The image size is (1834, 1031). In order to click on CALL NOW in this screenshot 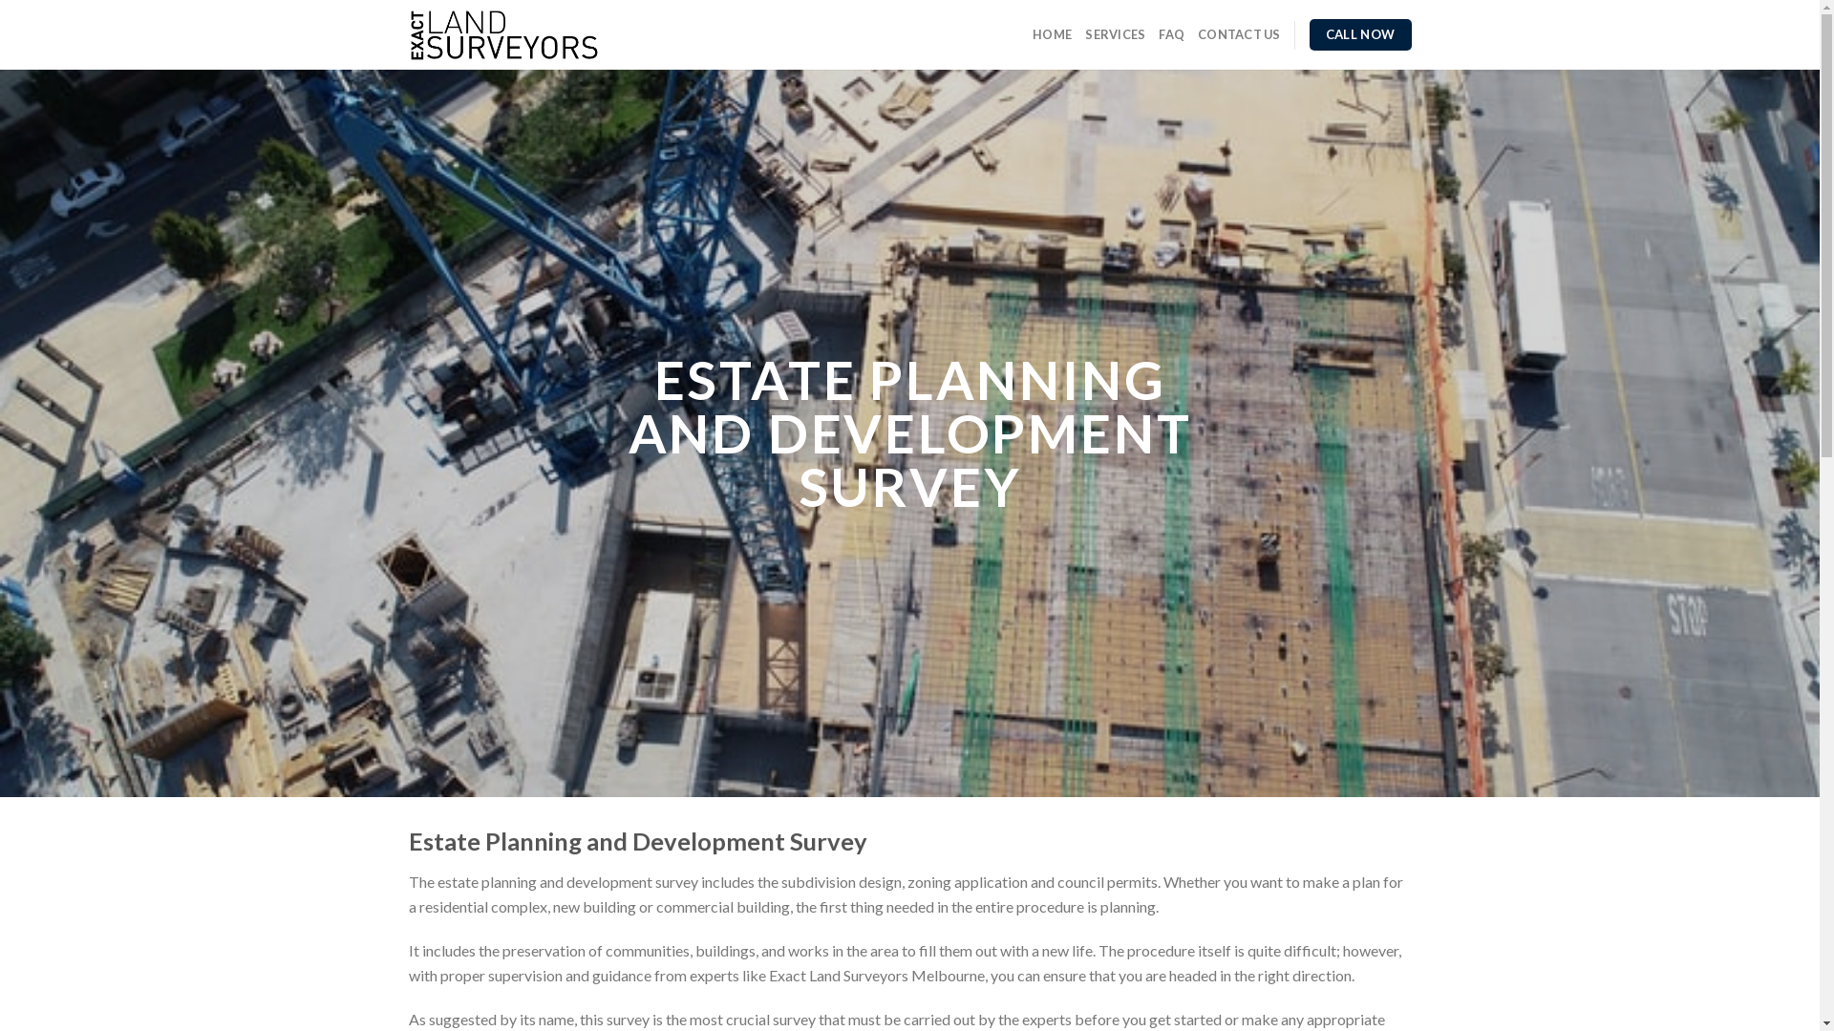, I will do `click(1360, 35)`.